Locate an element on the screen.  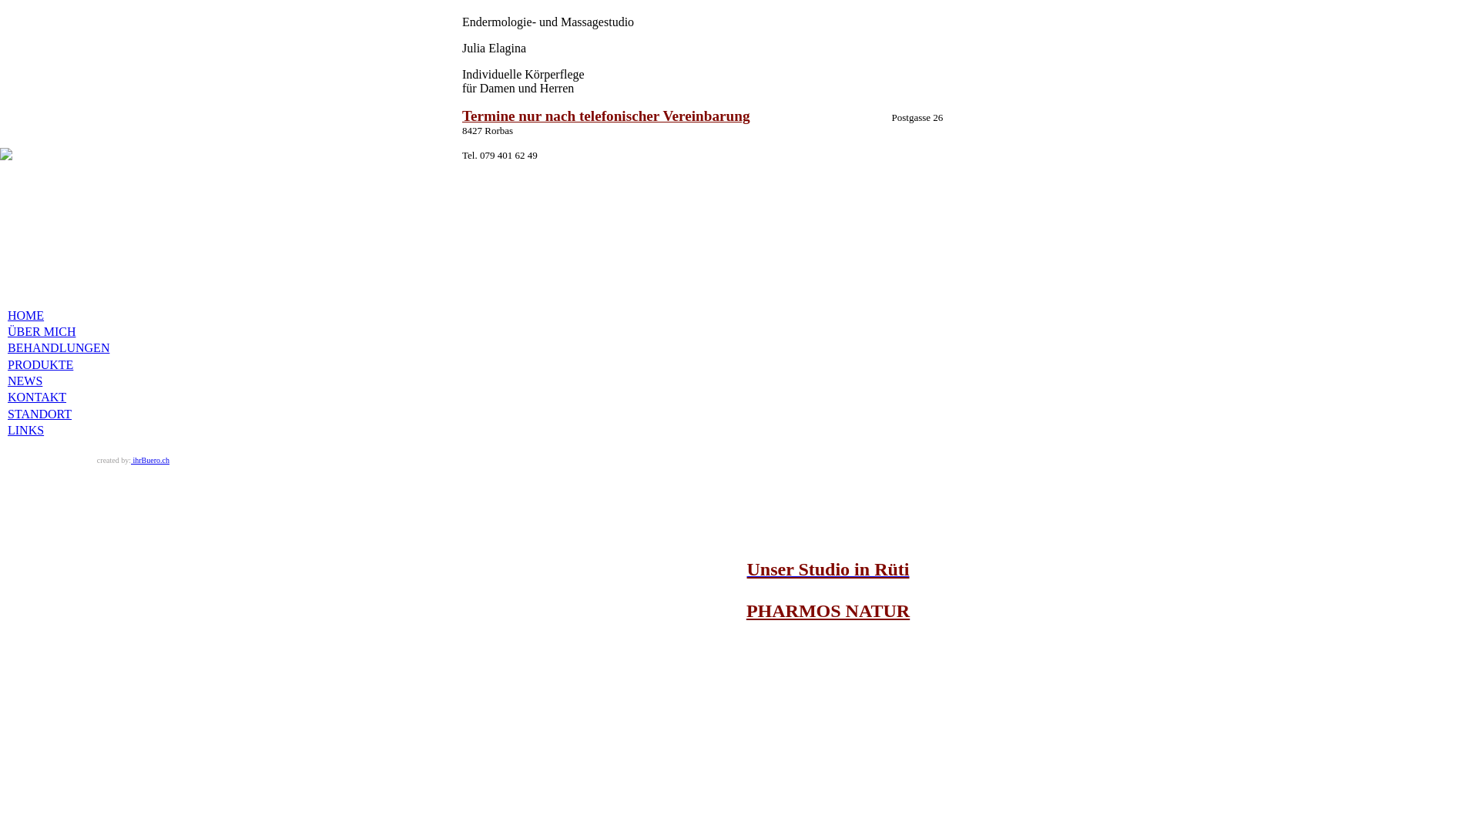
BEHANDLUNGEN is located at coordinates (59, 348).